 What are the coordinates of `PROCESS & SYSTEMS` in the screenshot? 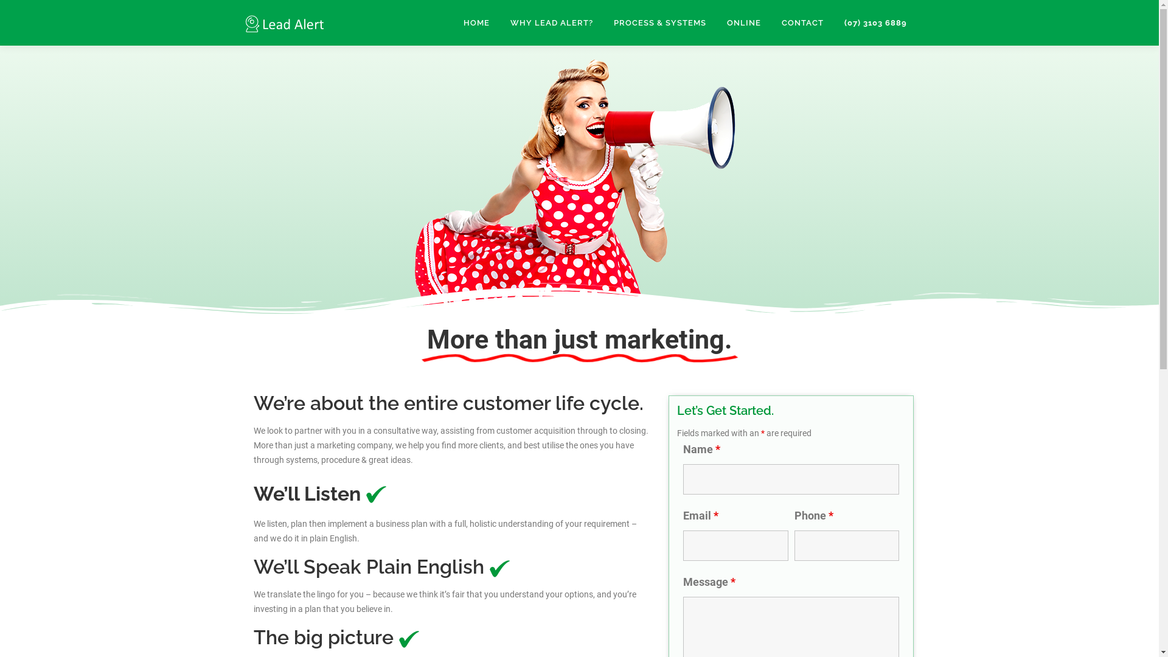 It's located at (660, 23).